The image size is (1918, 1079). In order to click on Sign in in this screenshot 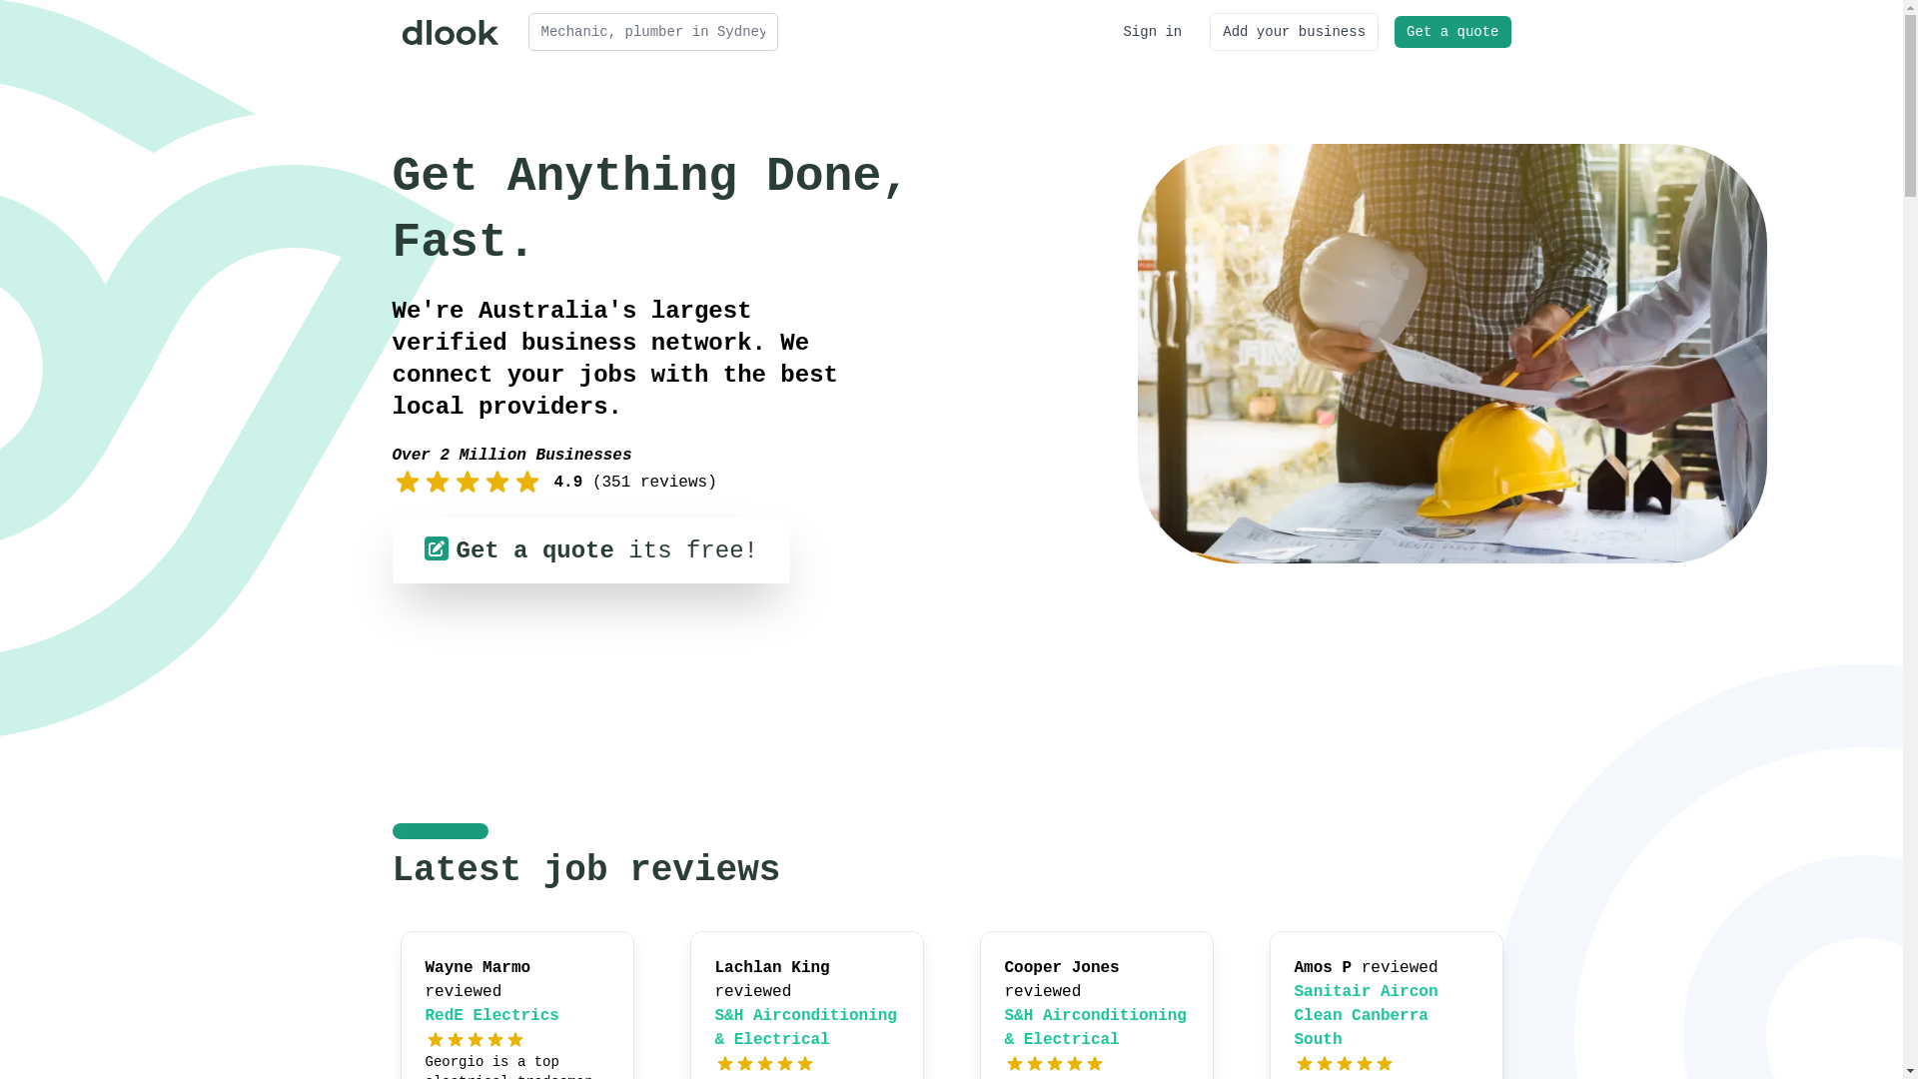, I will do `click(1153, 32)`.